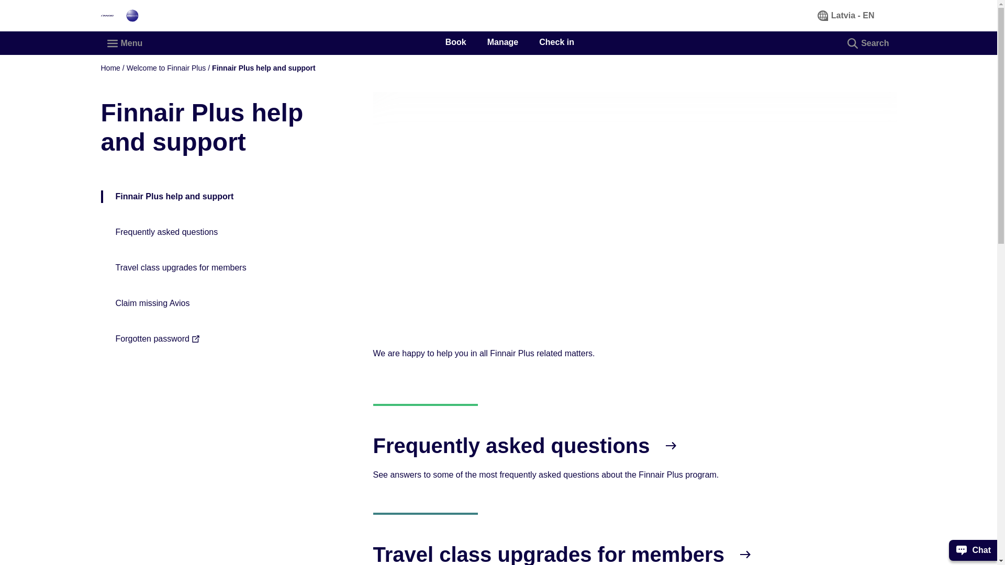  I want to click on Latvia - EN, so click(846, 15).